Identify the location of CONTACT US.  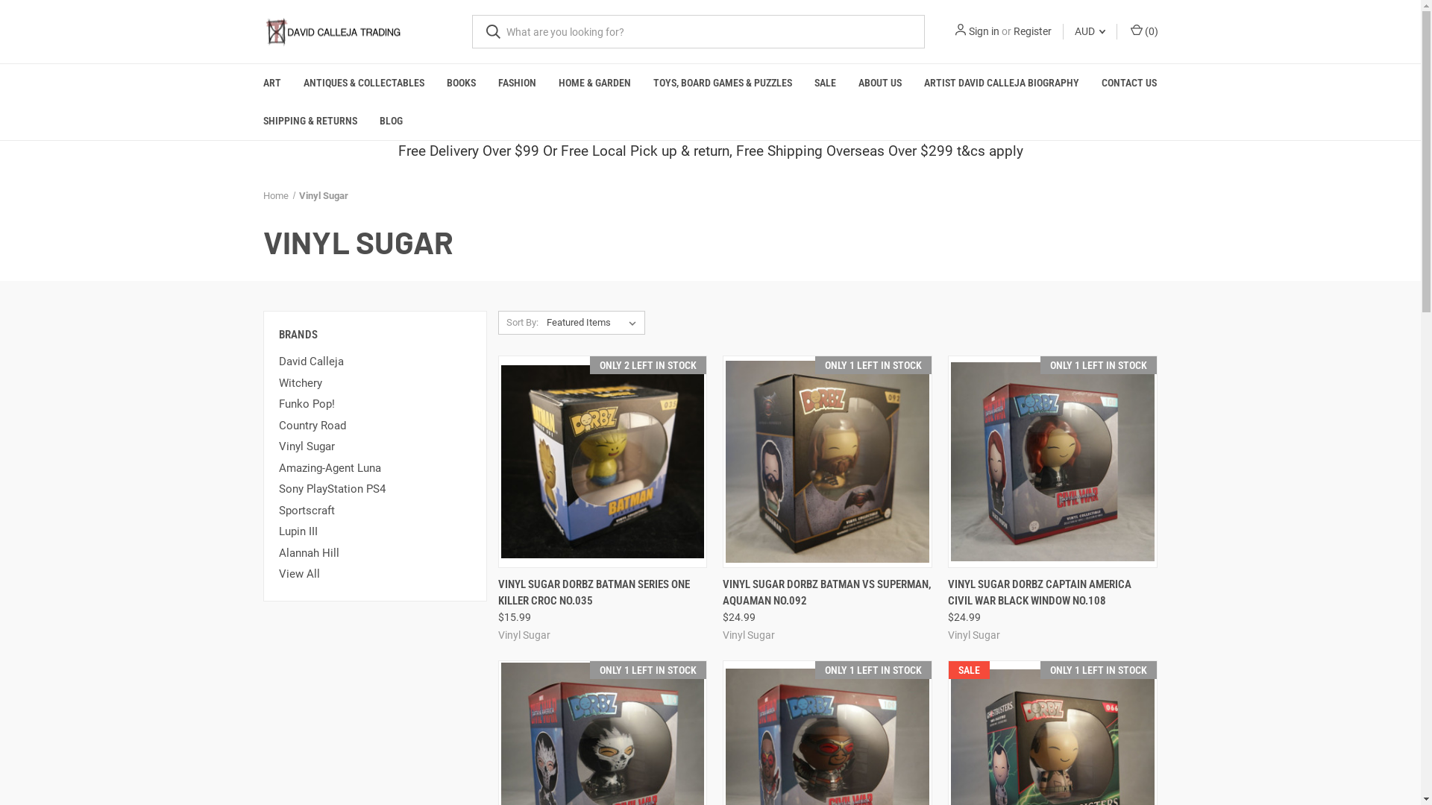
(1129, 83).